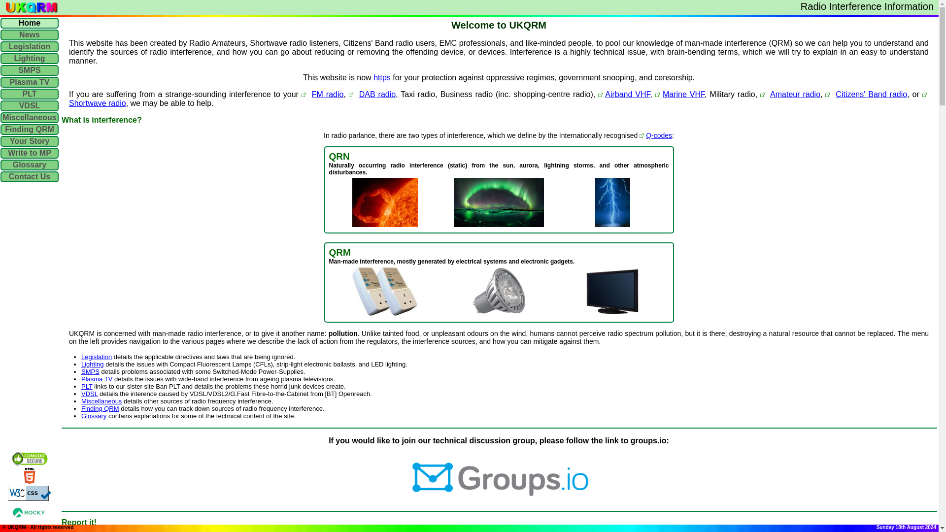 The image size is (946, 532). I want to click on Click here for the PLT page., so click(87, 386).